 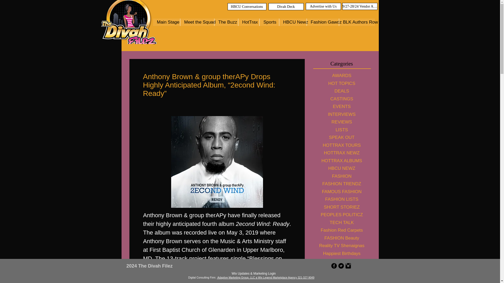 I want to click on The Buzz, so click(x=226, y=22).